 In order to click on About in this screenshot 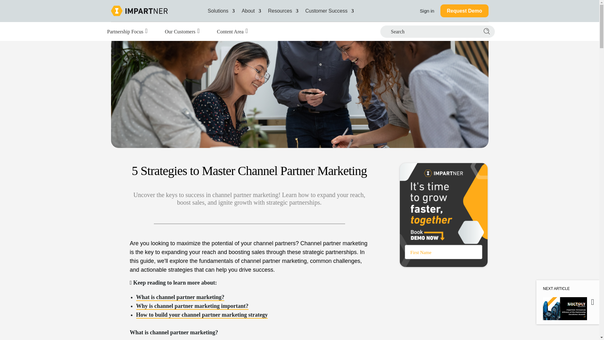, I will do `click(251, 11)`.